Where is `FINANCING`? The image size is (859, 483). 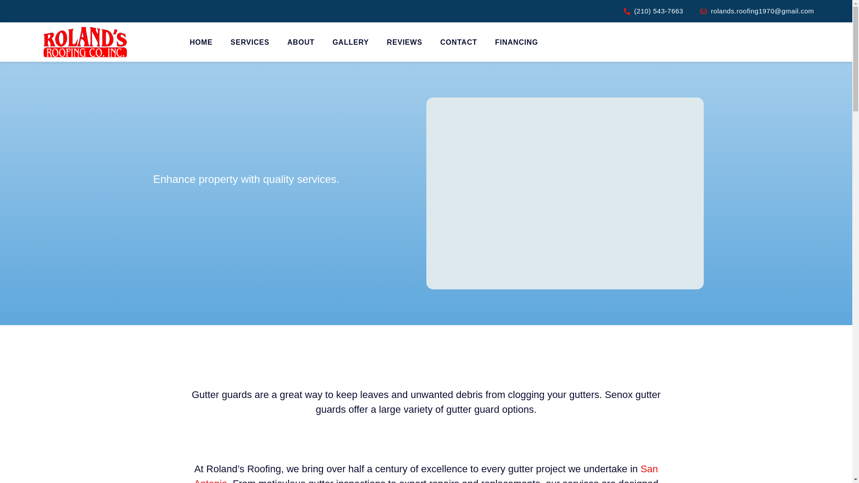 FINANCING is located at coordinates (516, 42).